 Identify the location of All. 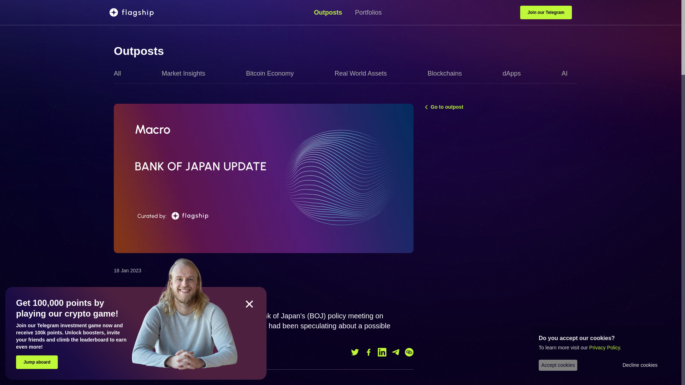
(120, 73).